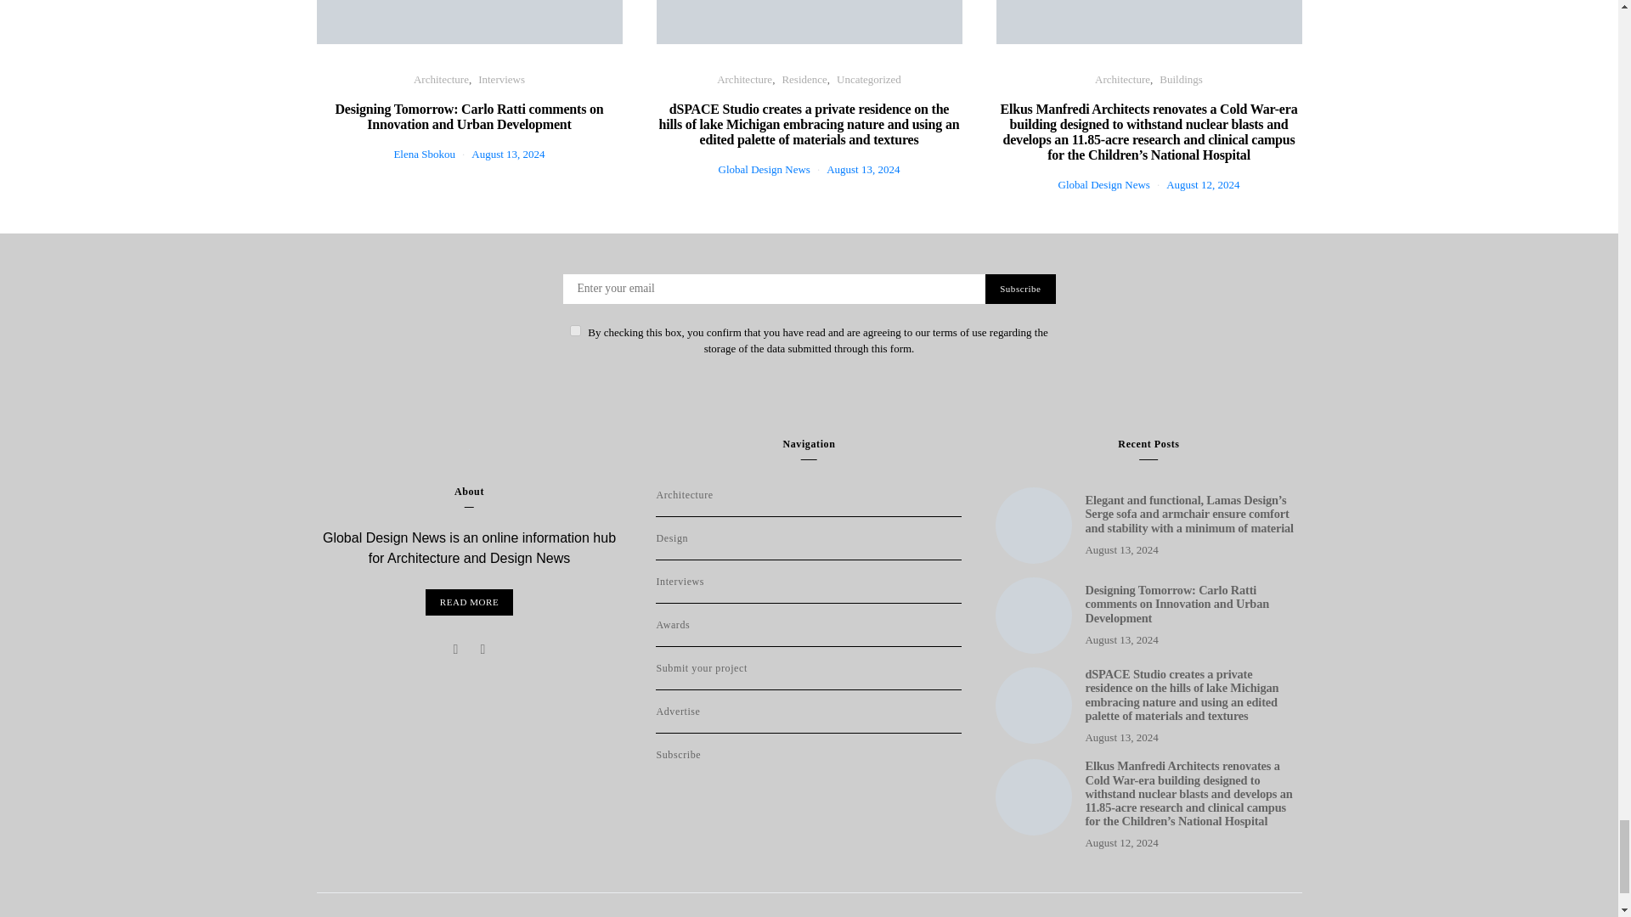  I want to click on View all posts by Global Design News, so click(765, 170).